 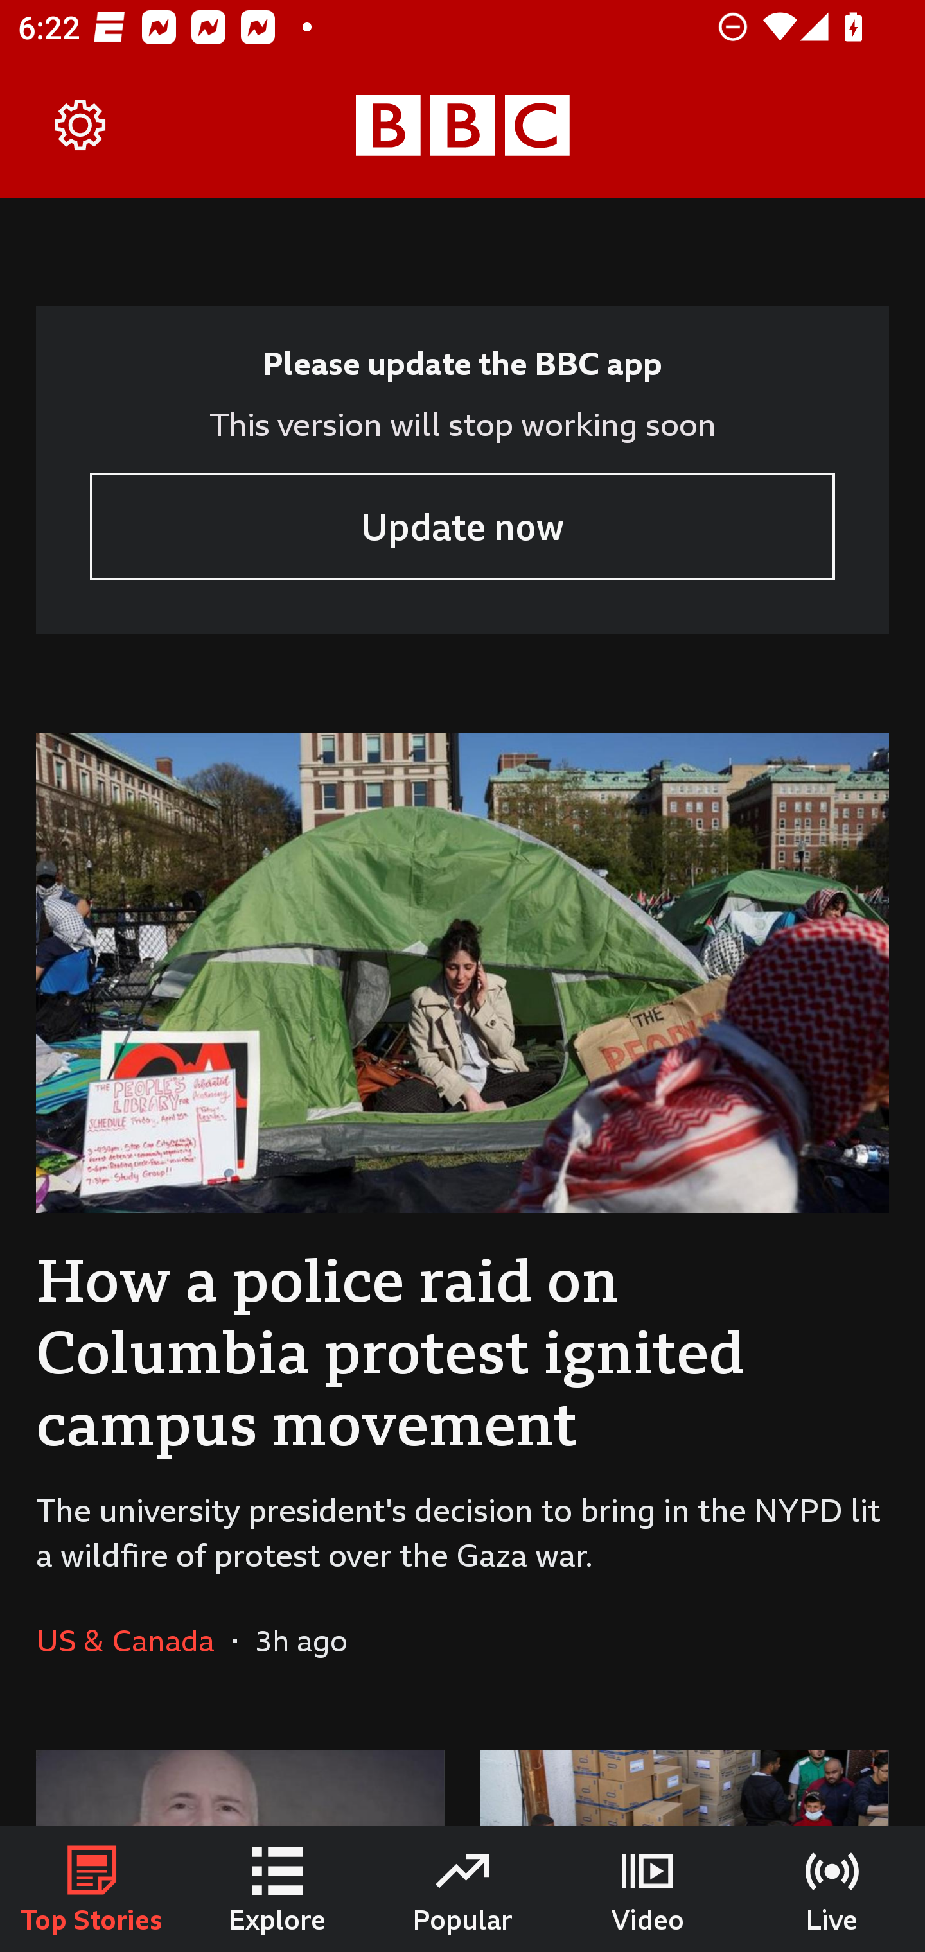 I want to click on Explore, so click(x=277, y=1889).